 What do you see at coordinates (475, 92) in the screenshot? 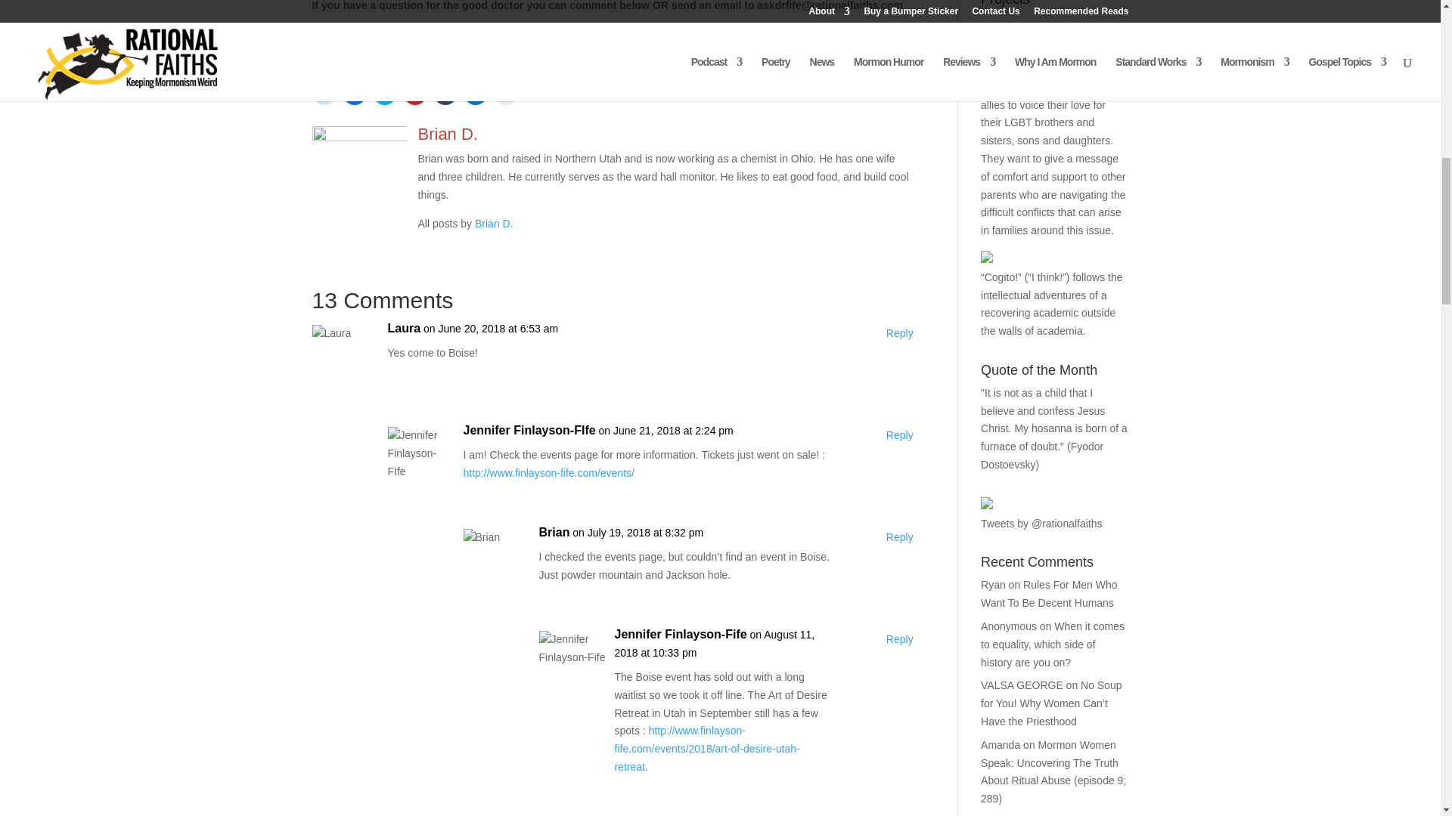
I see `Click to share on LinkedIn` at bounding box center [475, 92].